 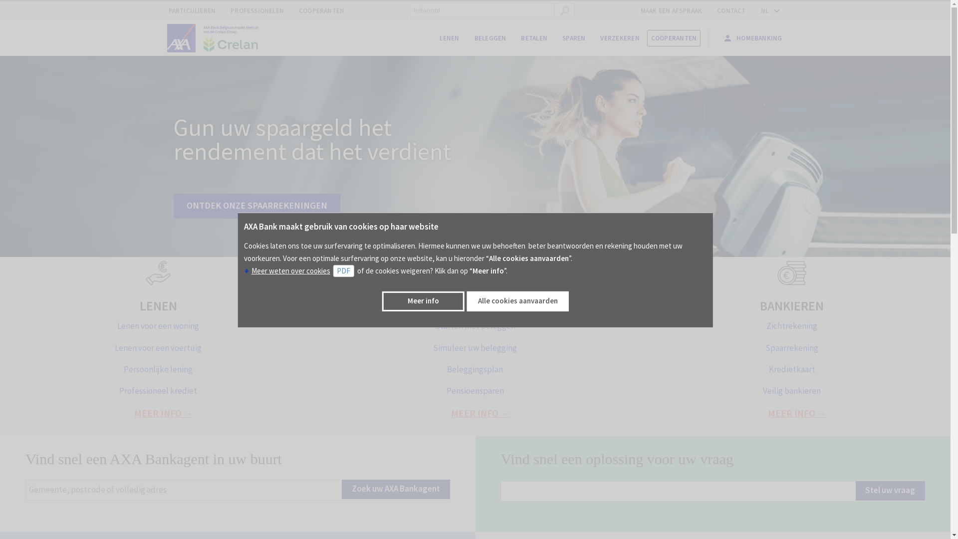 I want to click on Zoek, so click(x=565, y=11).